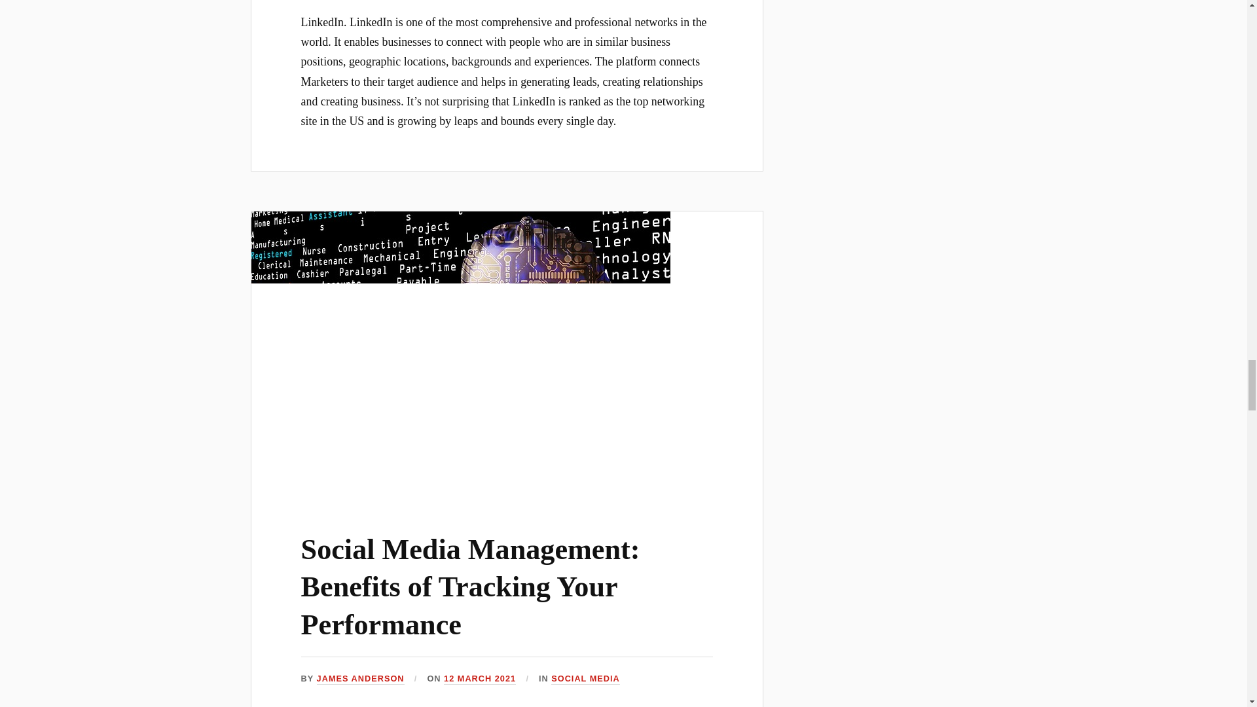  I want to click on SOCIAL MEDIA, so click(585, 680).